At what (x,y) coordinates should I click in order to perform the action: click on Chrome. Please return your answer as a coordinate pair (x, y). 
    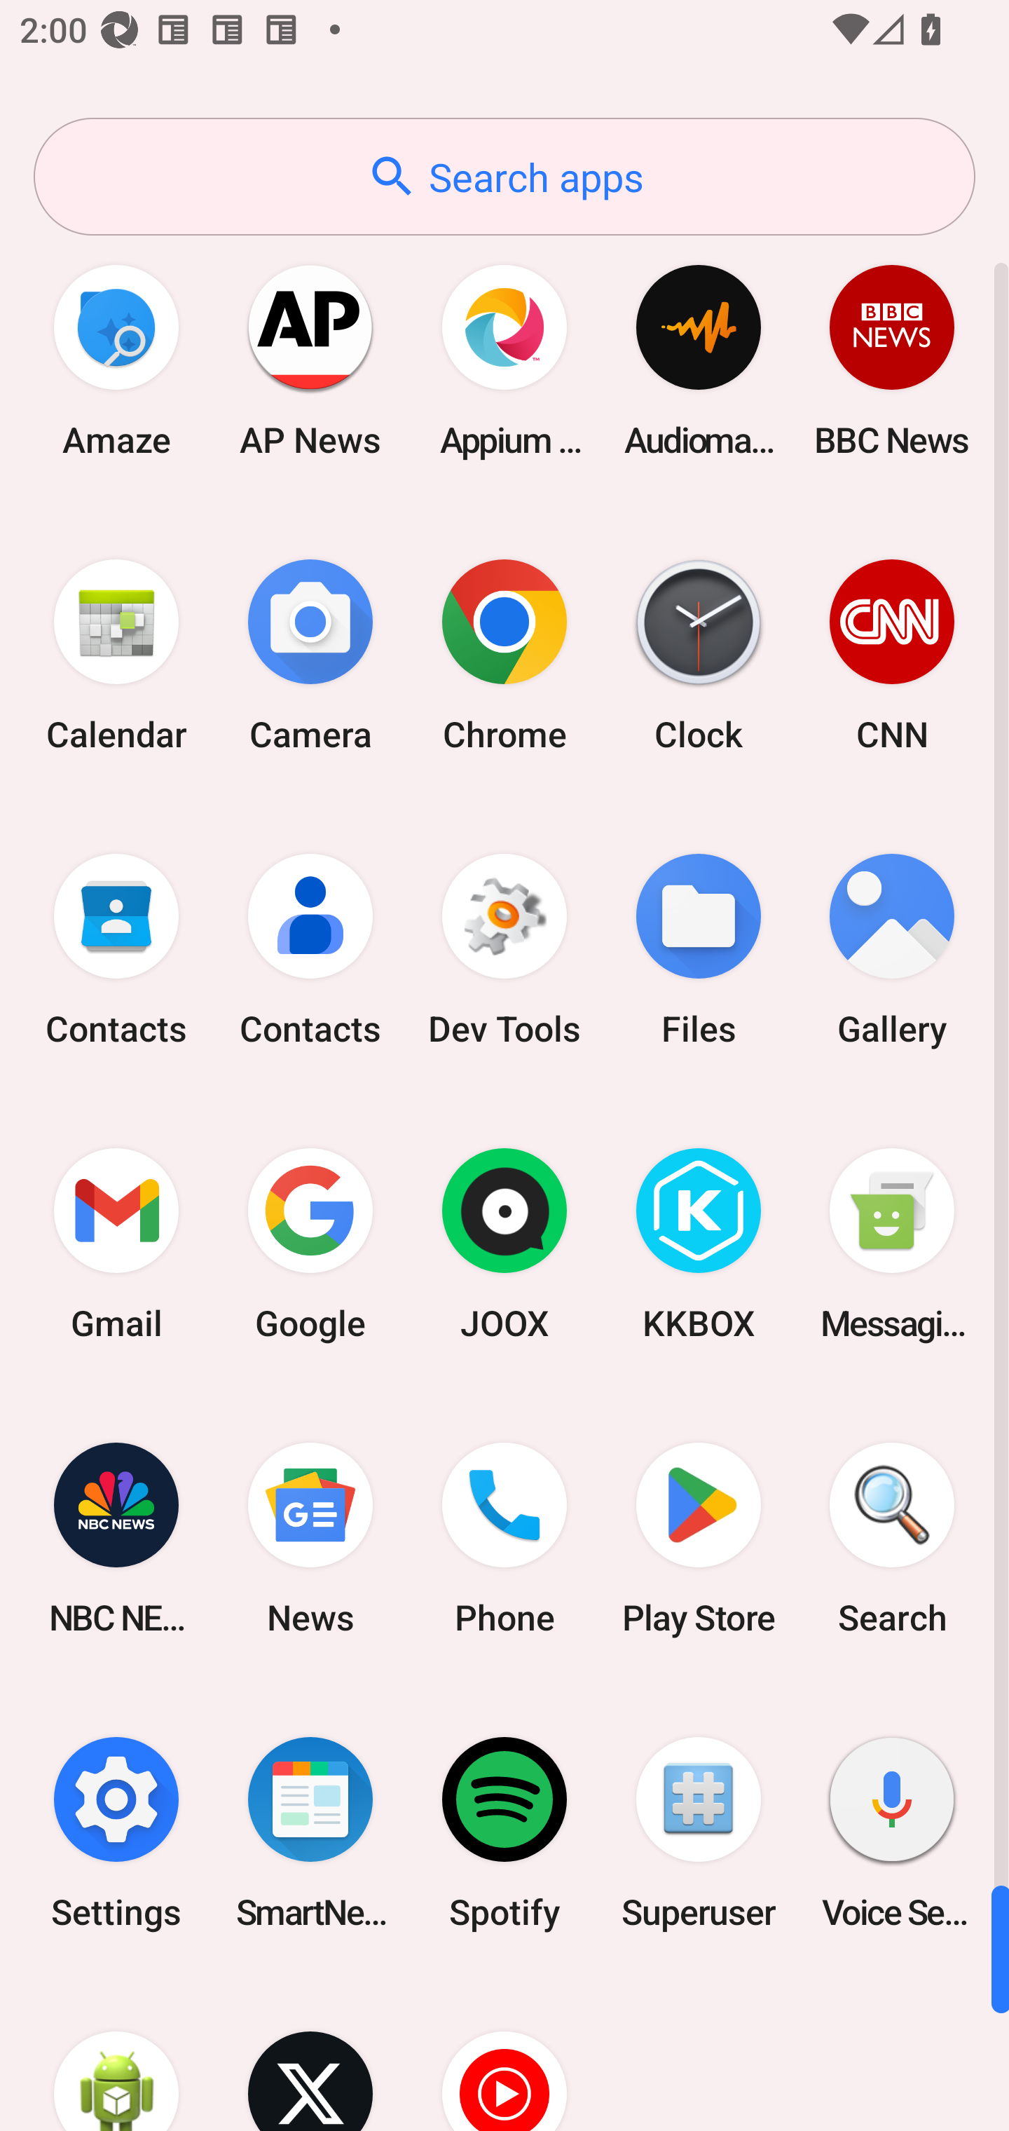
    Looking at the image, I should click on (504, 655).